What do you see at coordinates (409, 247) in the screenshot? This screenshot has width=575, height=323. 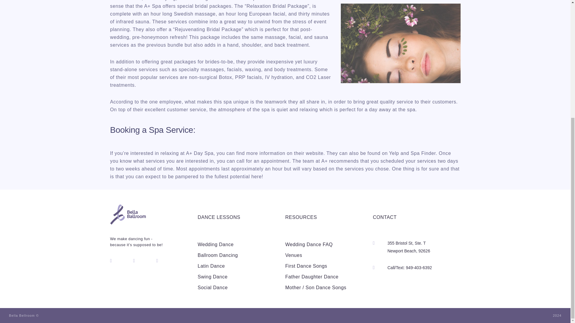 I see `Dance Lessons` at bounding box center [409, 247].